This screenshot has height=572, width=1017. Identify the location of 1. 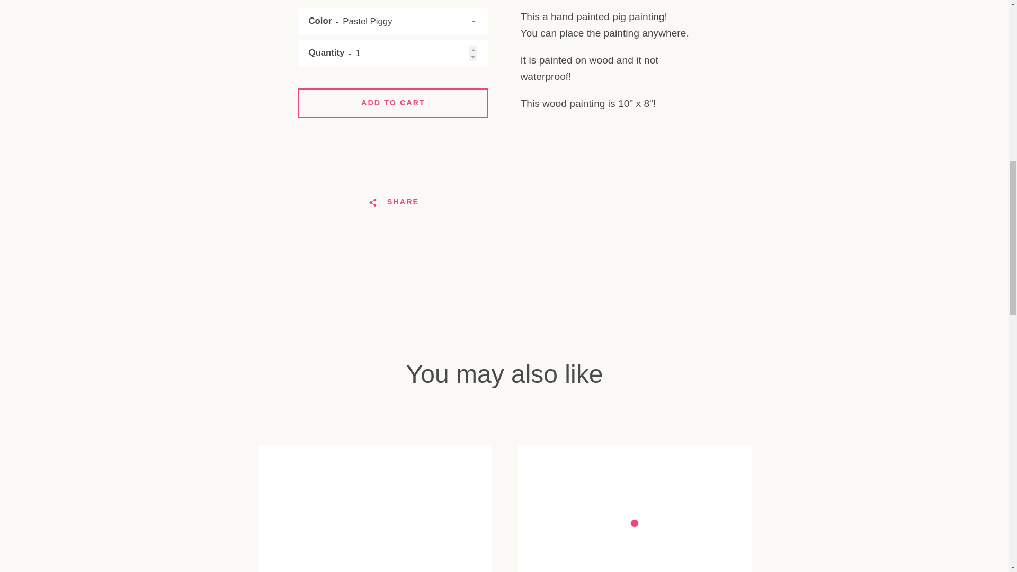
(393, 53).